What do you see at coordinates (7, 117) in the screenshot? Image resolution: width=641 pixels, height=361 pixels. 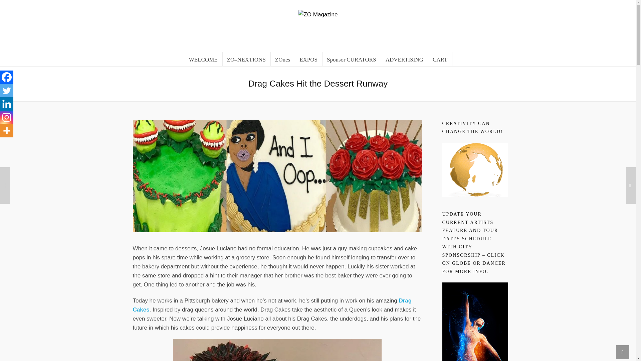 I see `Instagram` at bounding box center [7, 117].